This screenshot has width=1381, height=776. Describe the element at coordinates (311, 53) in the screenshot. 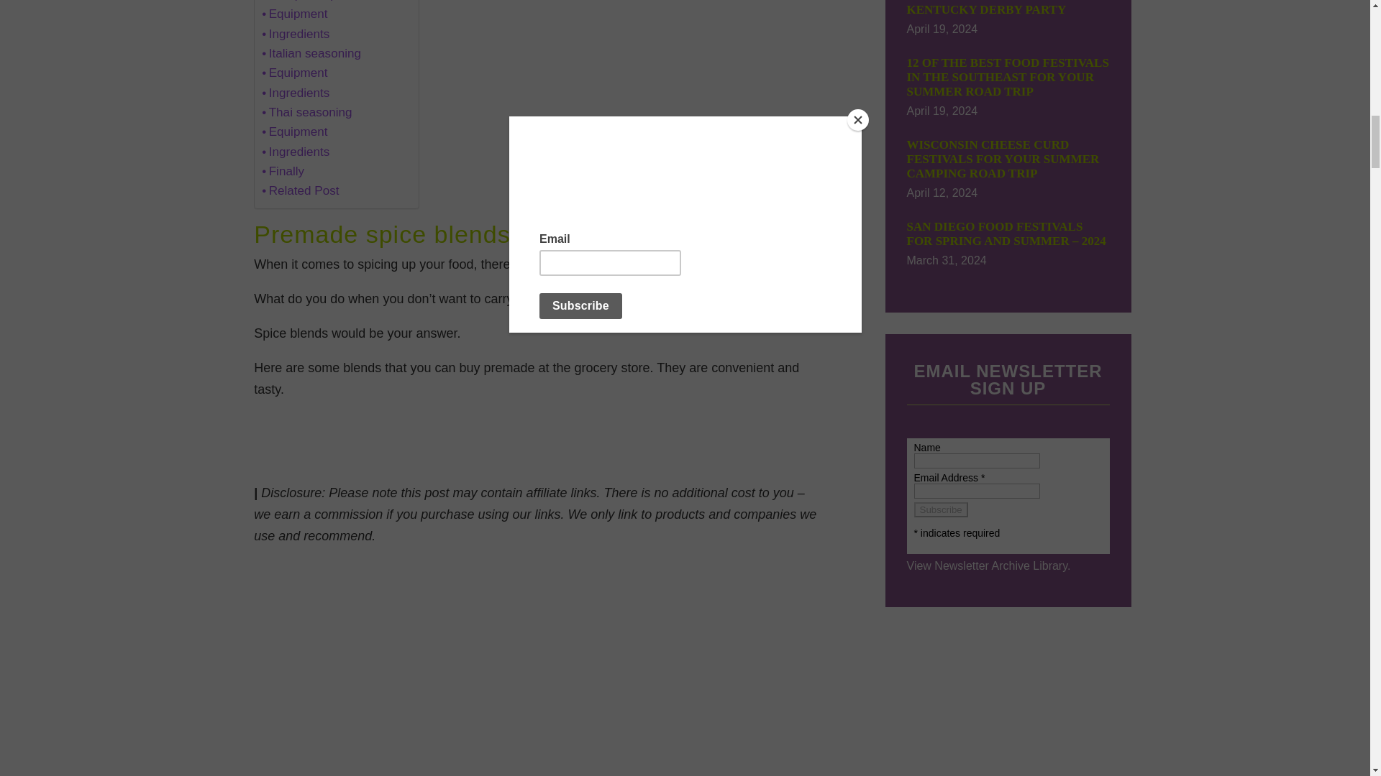

I see `Italian seasoning` at that location.